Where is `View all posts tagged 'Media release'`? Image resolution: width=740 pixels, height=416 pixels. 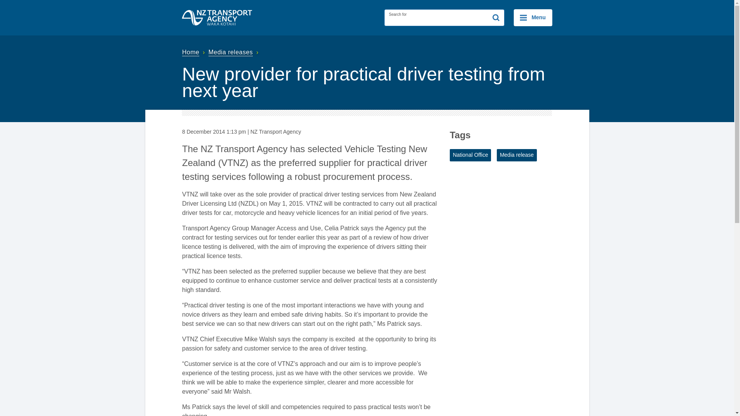 View all posts tagged 'Media release' is located at coordinates (516, 155).